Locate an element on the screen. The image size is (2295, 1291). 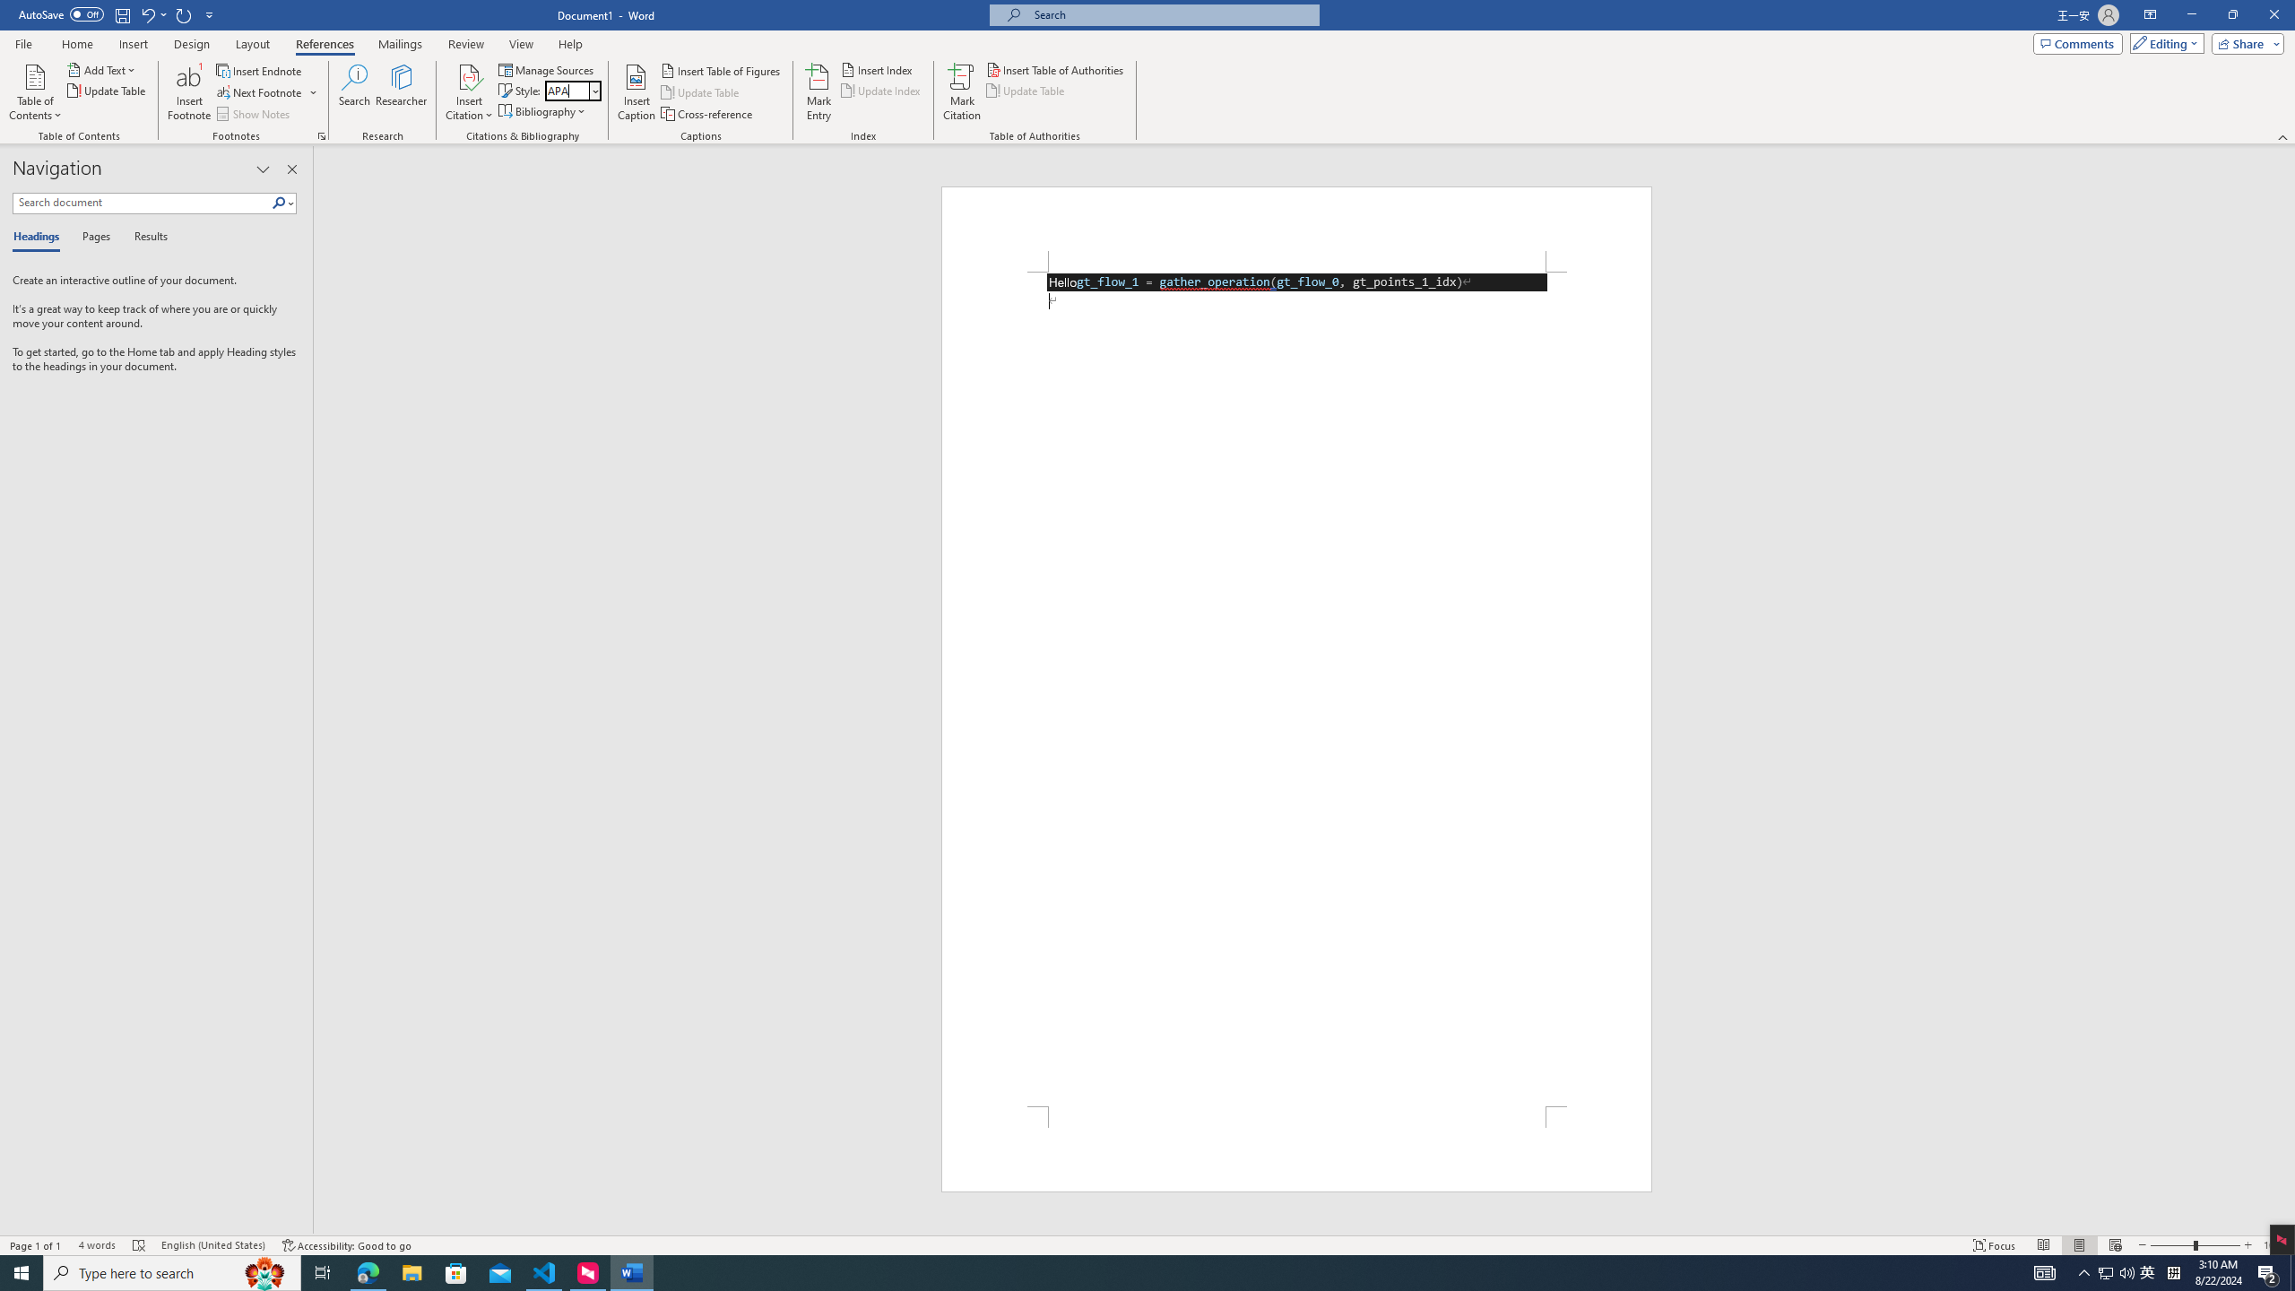
Zoom In is located at coordinates (2247, 1245).